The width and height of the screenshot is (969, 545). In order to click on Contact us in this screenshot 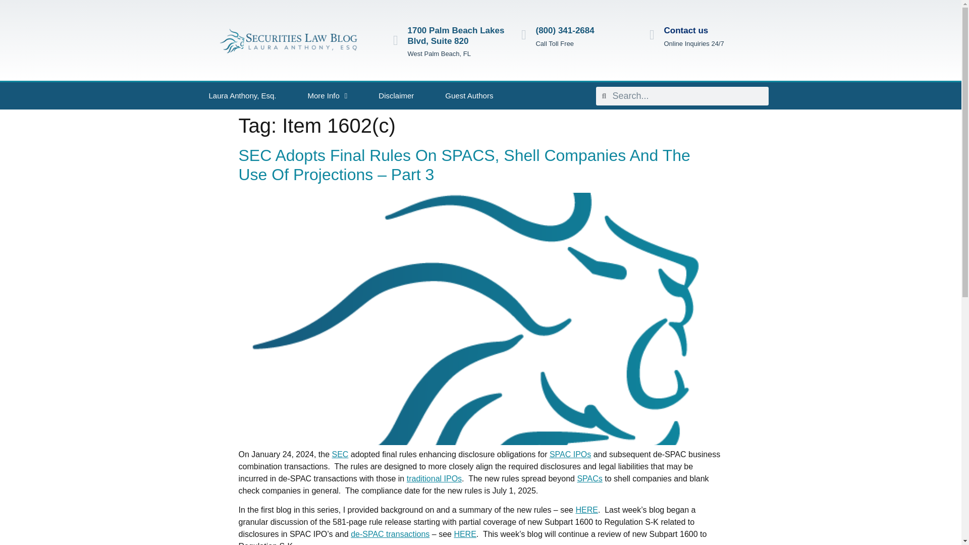, I will do `click(686, 30)`.